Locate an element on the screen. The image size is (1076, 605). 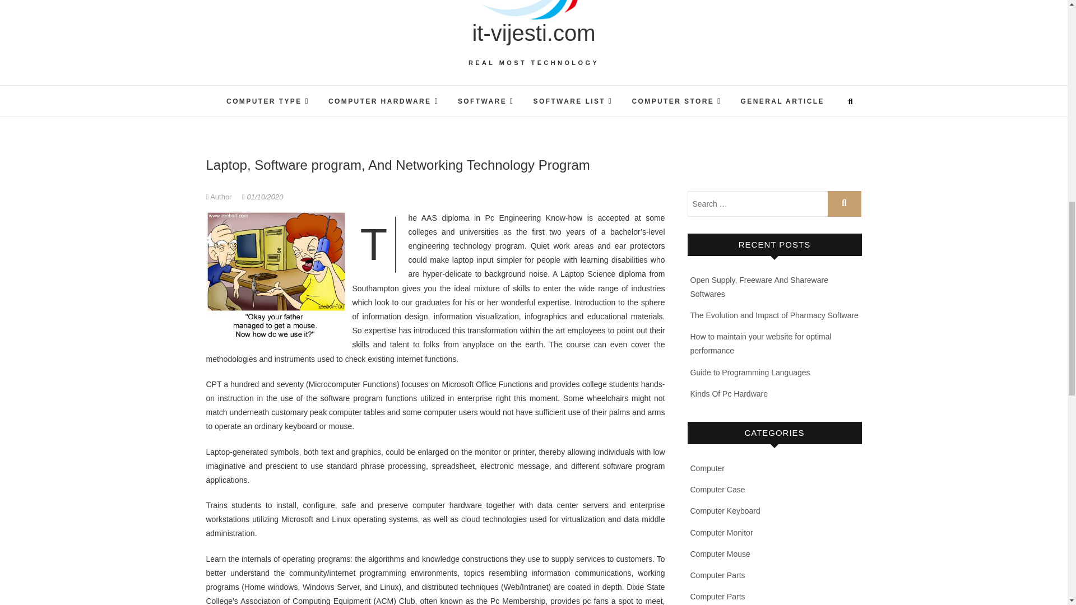
07:50 is located at coordinates (262, 197).